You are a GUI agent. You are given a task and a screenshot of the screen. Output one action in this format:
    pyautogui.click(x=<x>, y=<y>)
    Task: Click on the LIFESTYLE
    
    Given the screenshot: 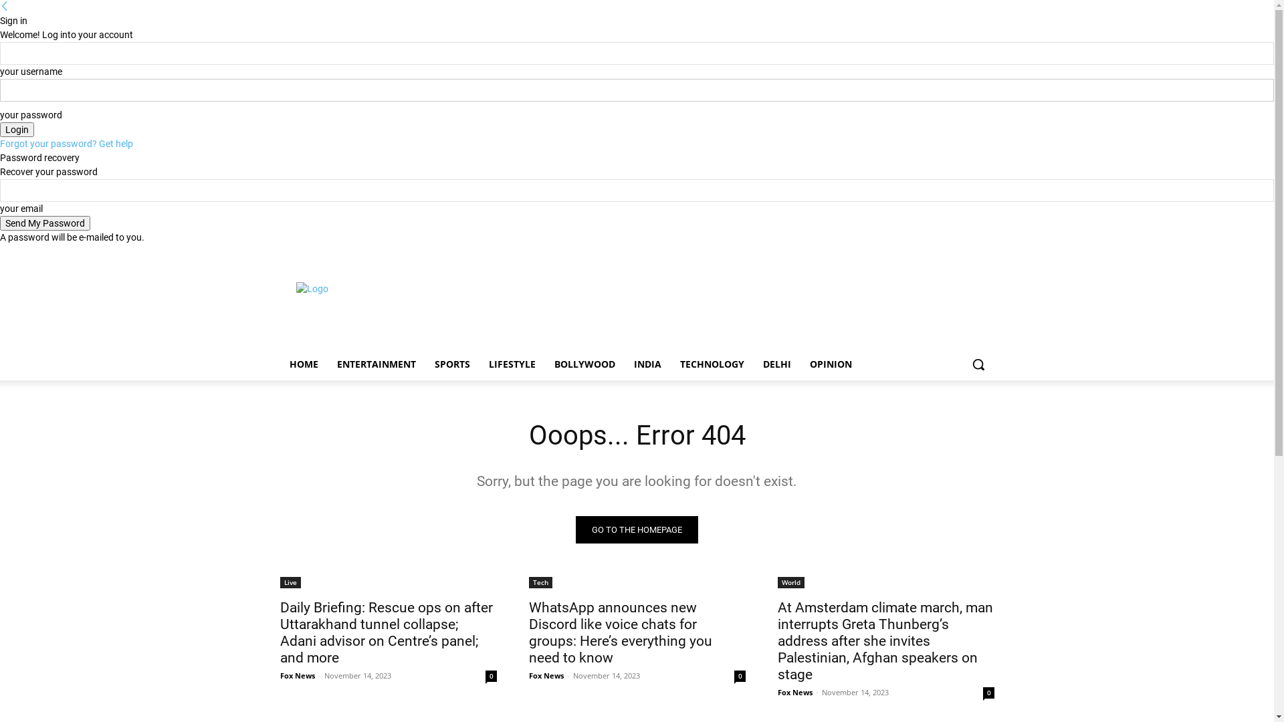 What is the action you would take?
    pyautogui.click(x=512, y=364)
    